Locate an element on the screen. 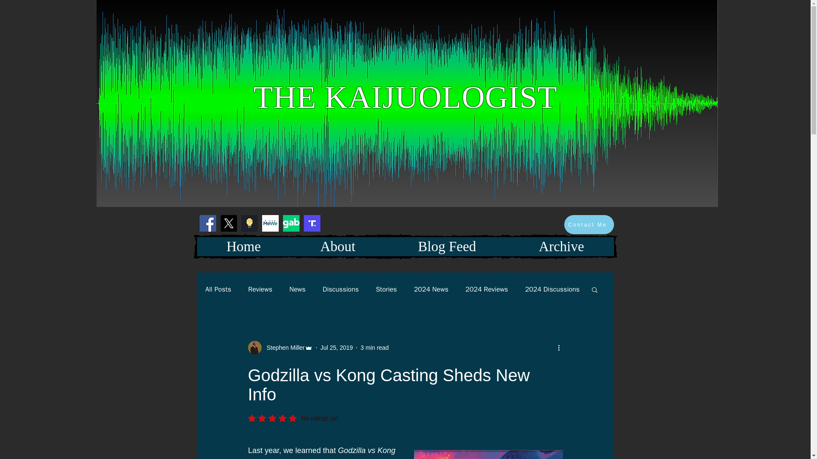 The width and height of the screenshot is (817, 459). 2024 News is located at coordinates (431, 289).